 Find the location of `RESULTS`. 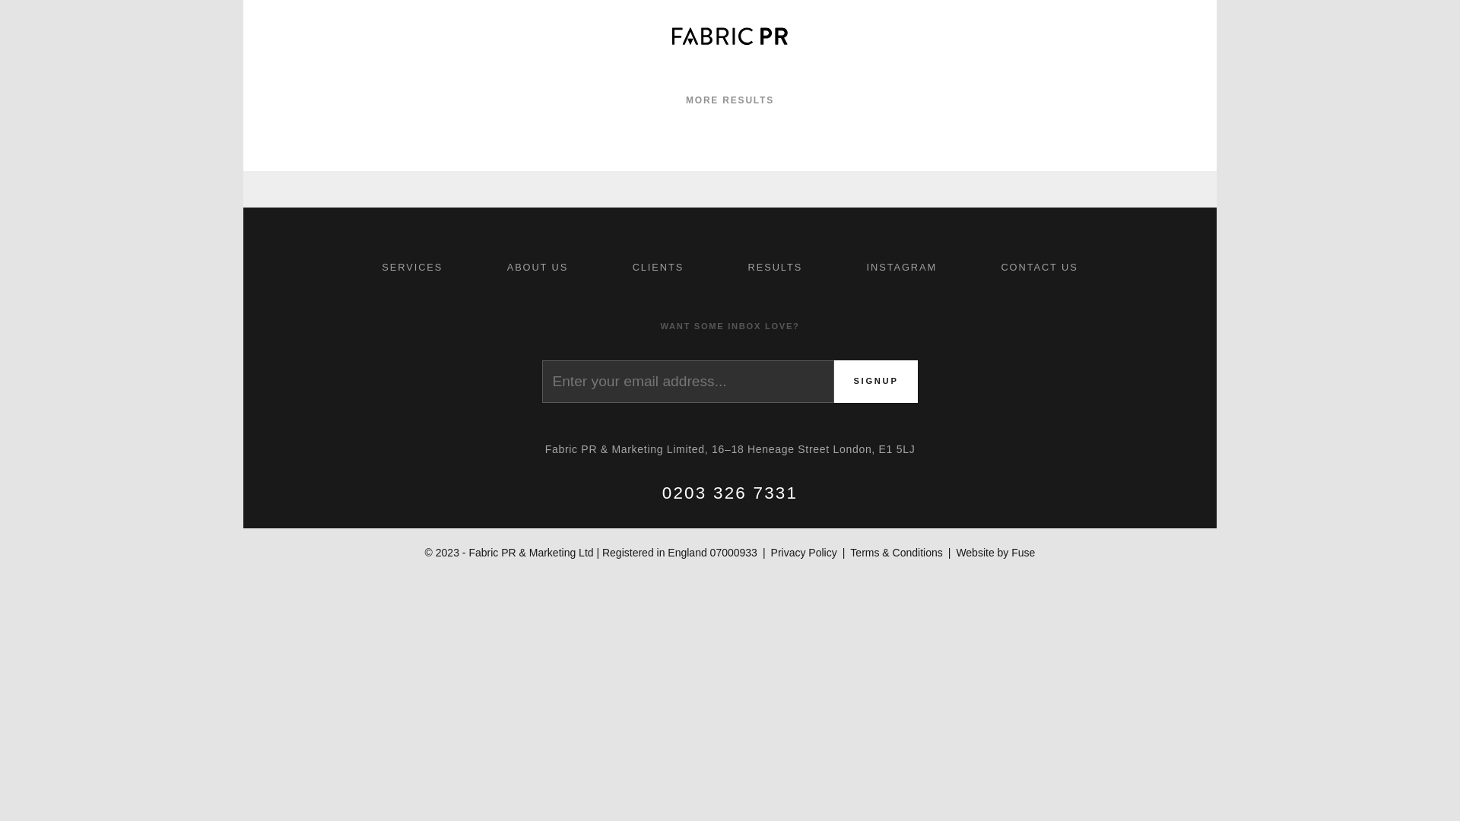

RESULTS is located at coordinates (122, 338).